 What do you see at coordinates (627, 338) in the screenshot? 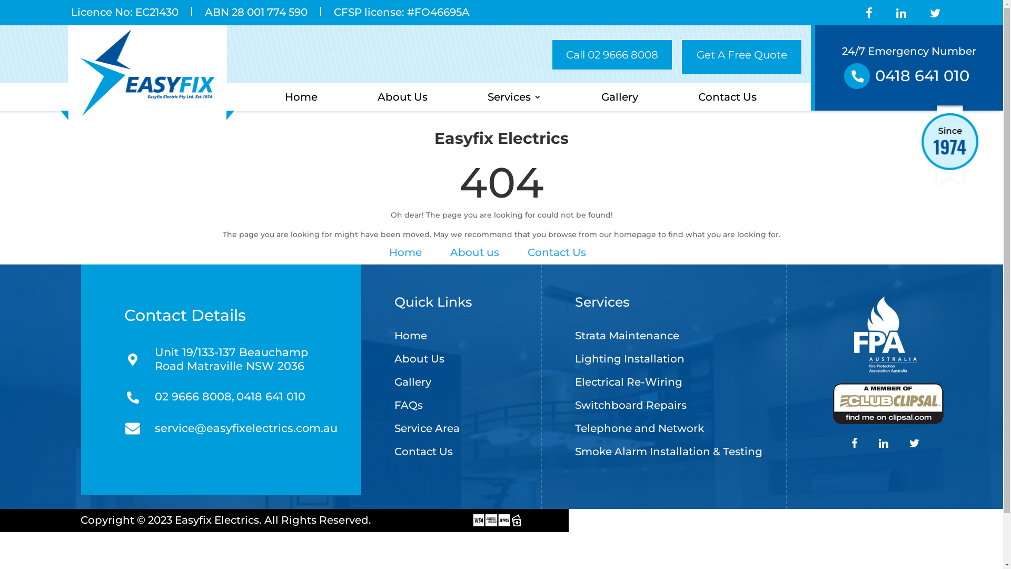
I see `Strata Maintenance` at bounding box center [627, 338].